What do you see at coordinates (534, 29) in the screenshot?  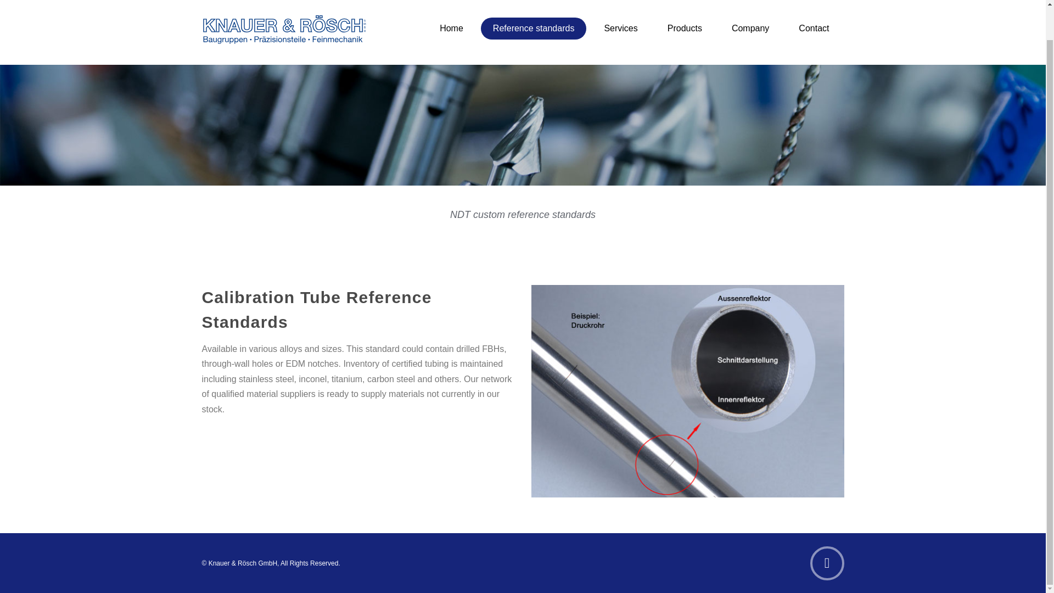 I see `Reference standards` at bounding box center [534, 29].